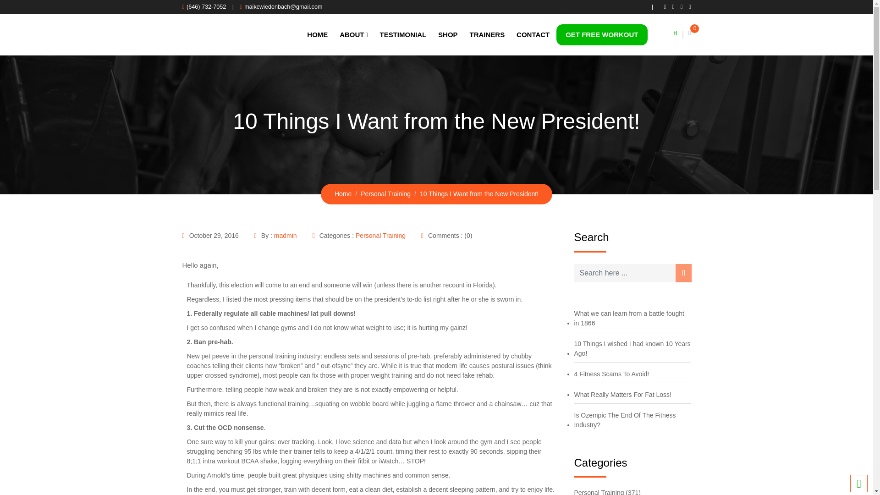 Image resolution: width=880 pixels, height=495 pixels. Describe the element at coordinates (353, 35) in the screenshot. I see `About` at that location.